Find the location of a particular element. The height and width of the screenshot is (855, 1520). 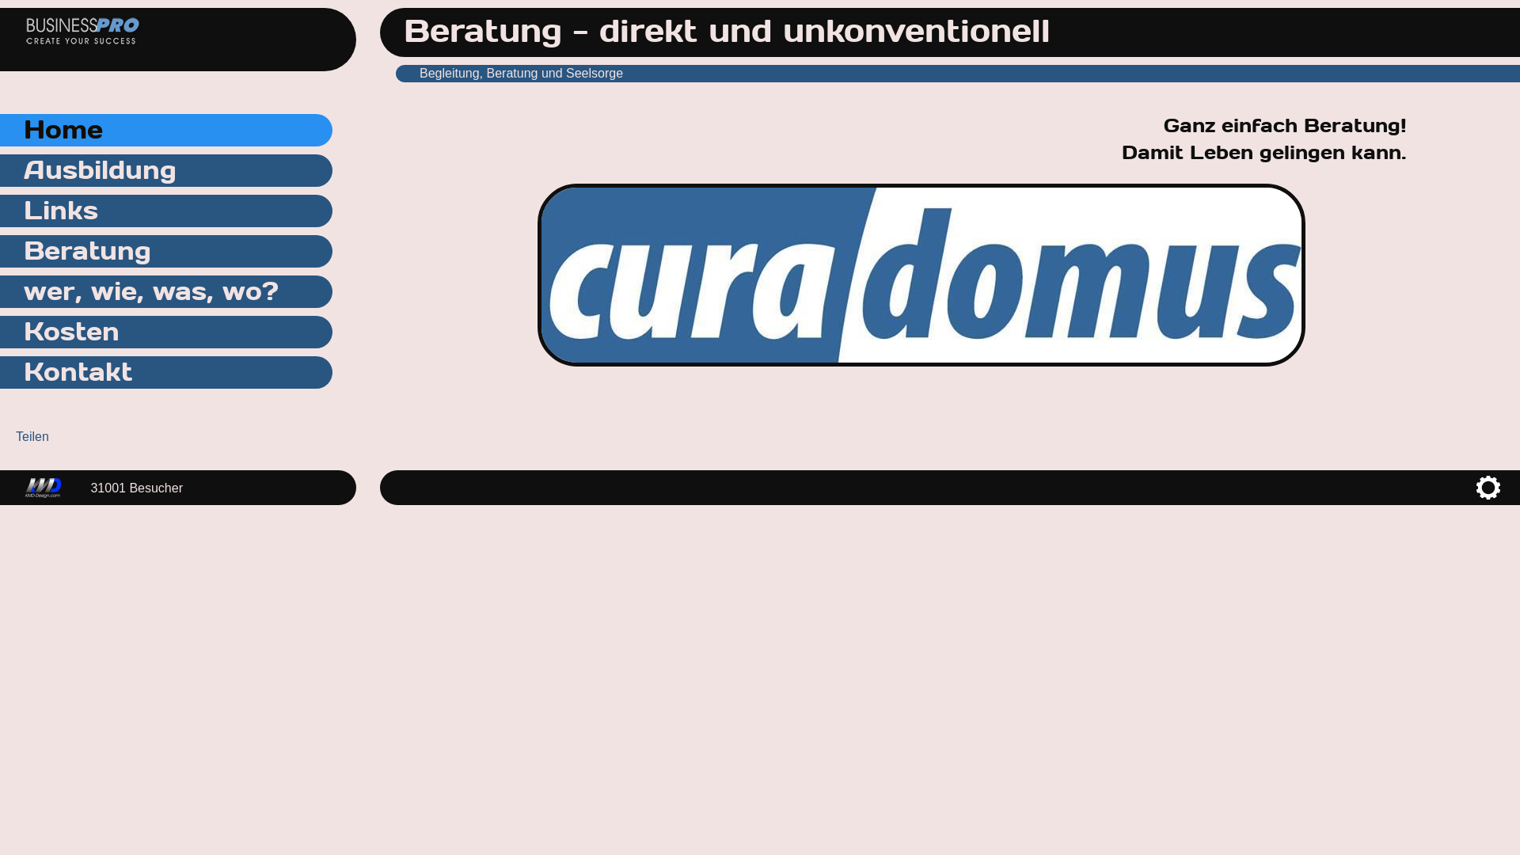

Teilen is located at coordinates (32, 437).